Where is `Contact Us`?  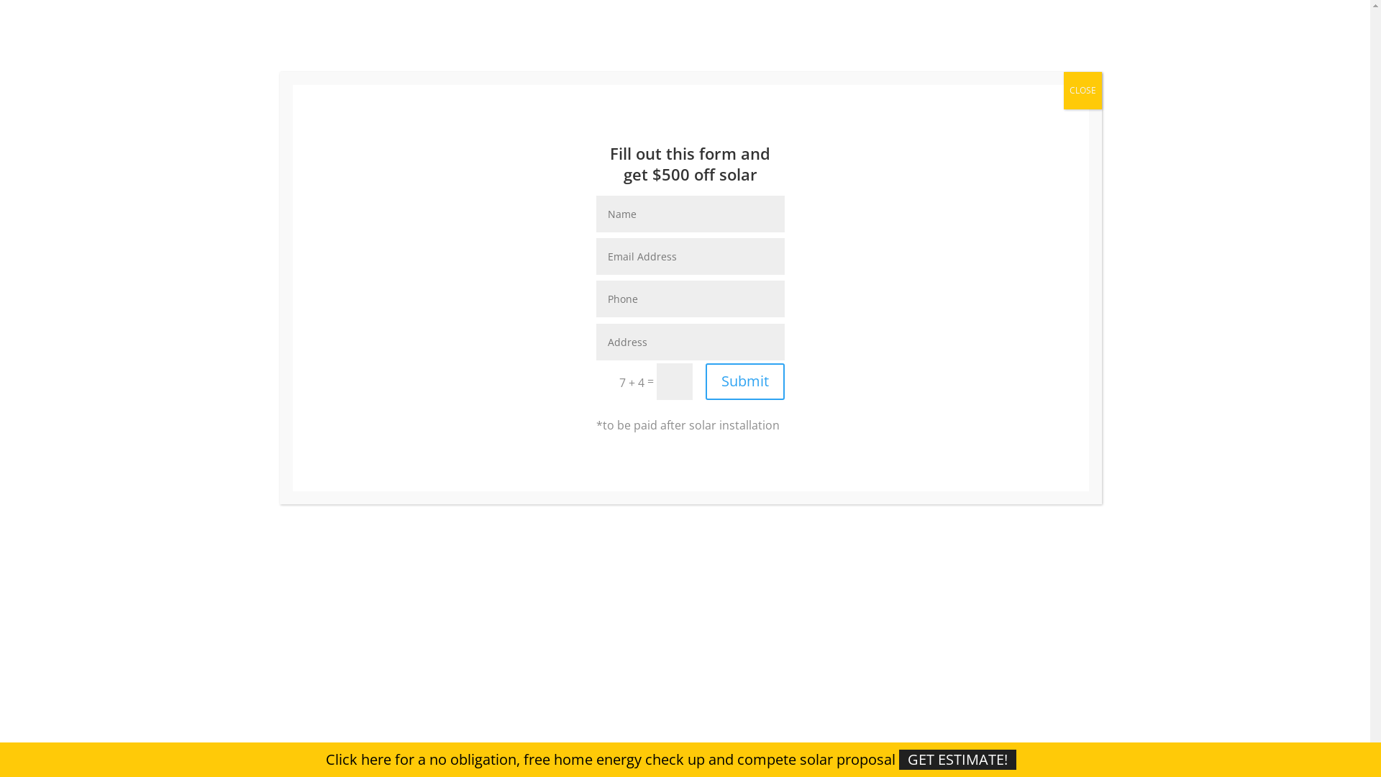
Contact Us is located at coordinates (1023, 70).